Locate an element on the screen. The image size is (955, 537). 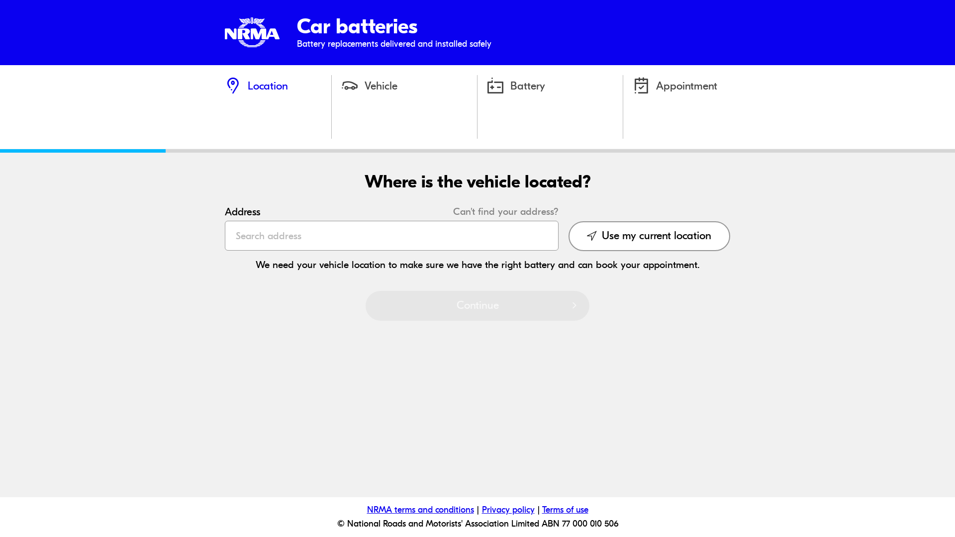
Continue is located at coordinates (477, 306).